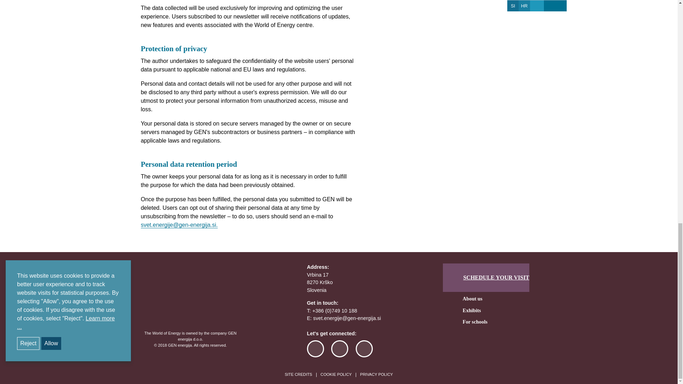 Image resolution: width=683 pixels, height=384 pixels. Describe the element at coordinates (472, 310) in the screenshot. I see `Exhibits` at that location.